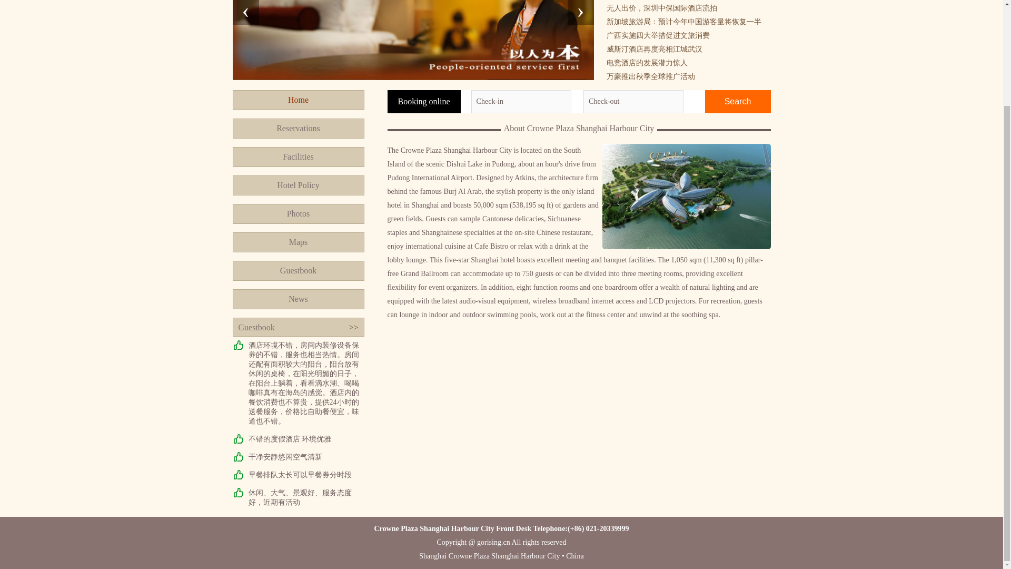  Describe the element at coordinates (298, 299) in the screenshot. I see `News` at that location.